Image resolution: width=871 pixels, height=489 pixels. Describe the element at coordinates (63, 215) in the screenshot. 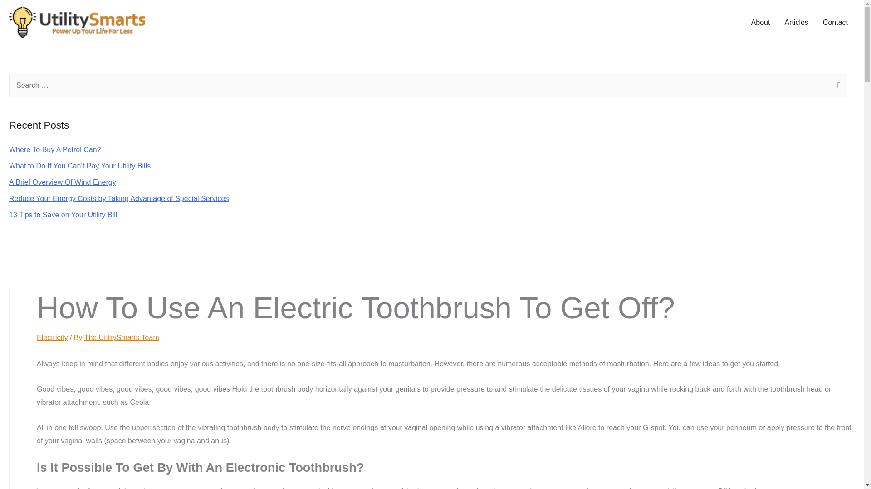

I see `13 Tips to Save on Your Utility Bill` at that location.